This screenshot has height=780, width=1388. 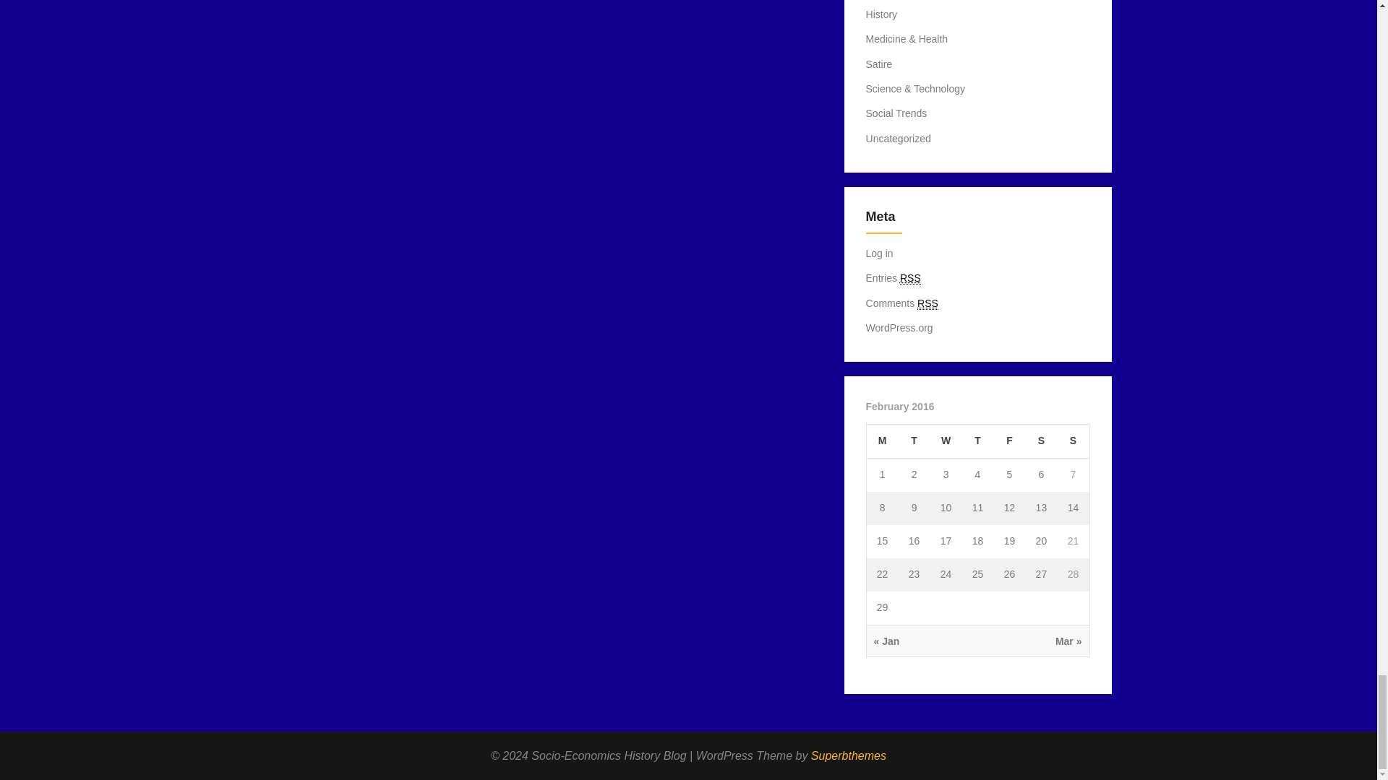 I want to click on Wednesday, so click(x=946, y=441).